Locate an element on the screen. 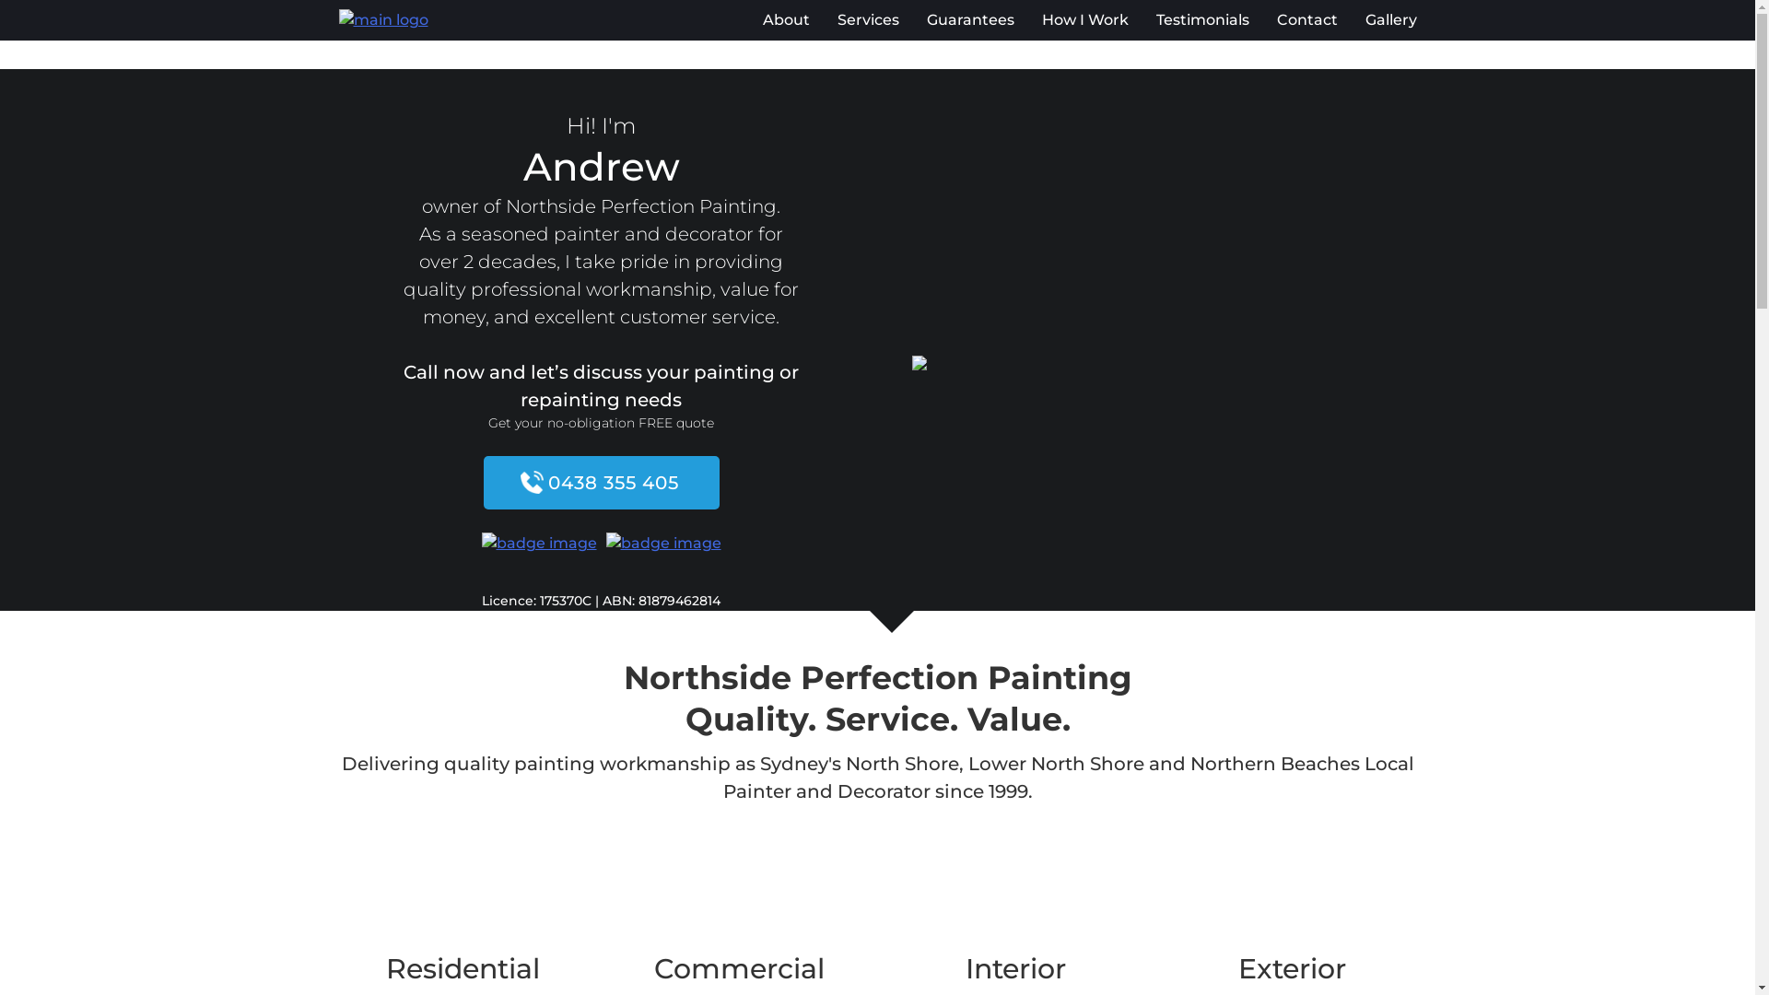 The height and width of the screenshot is (995, 1769). Gallery is located at coordinates (1391, 20).